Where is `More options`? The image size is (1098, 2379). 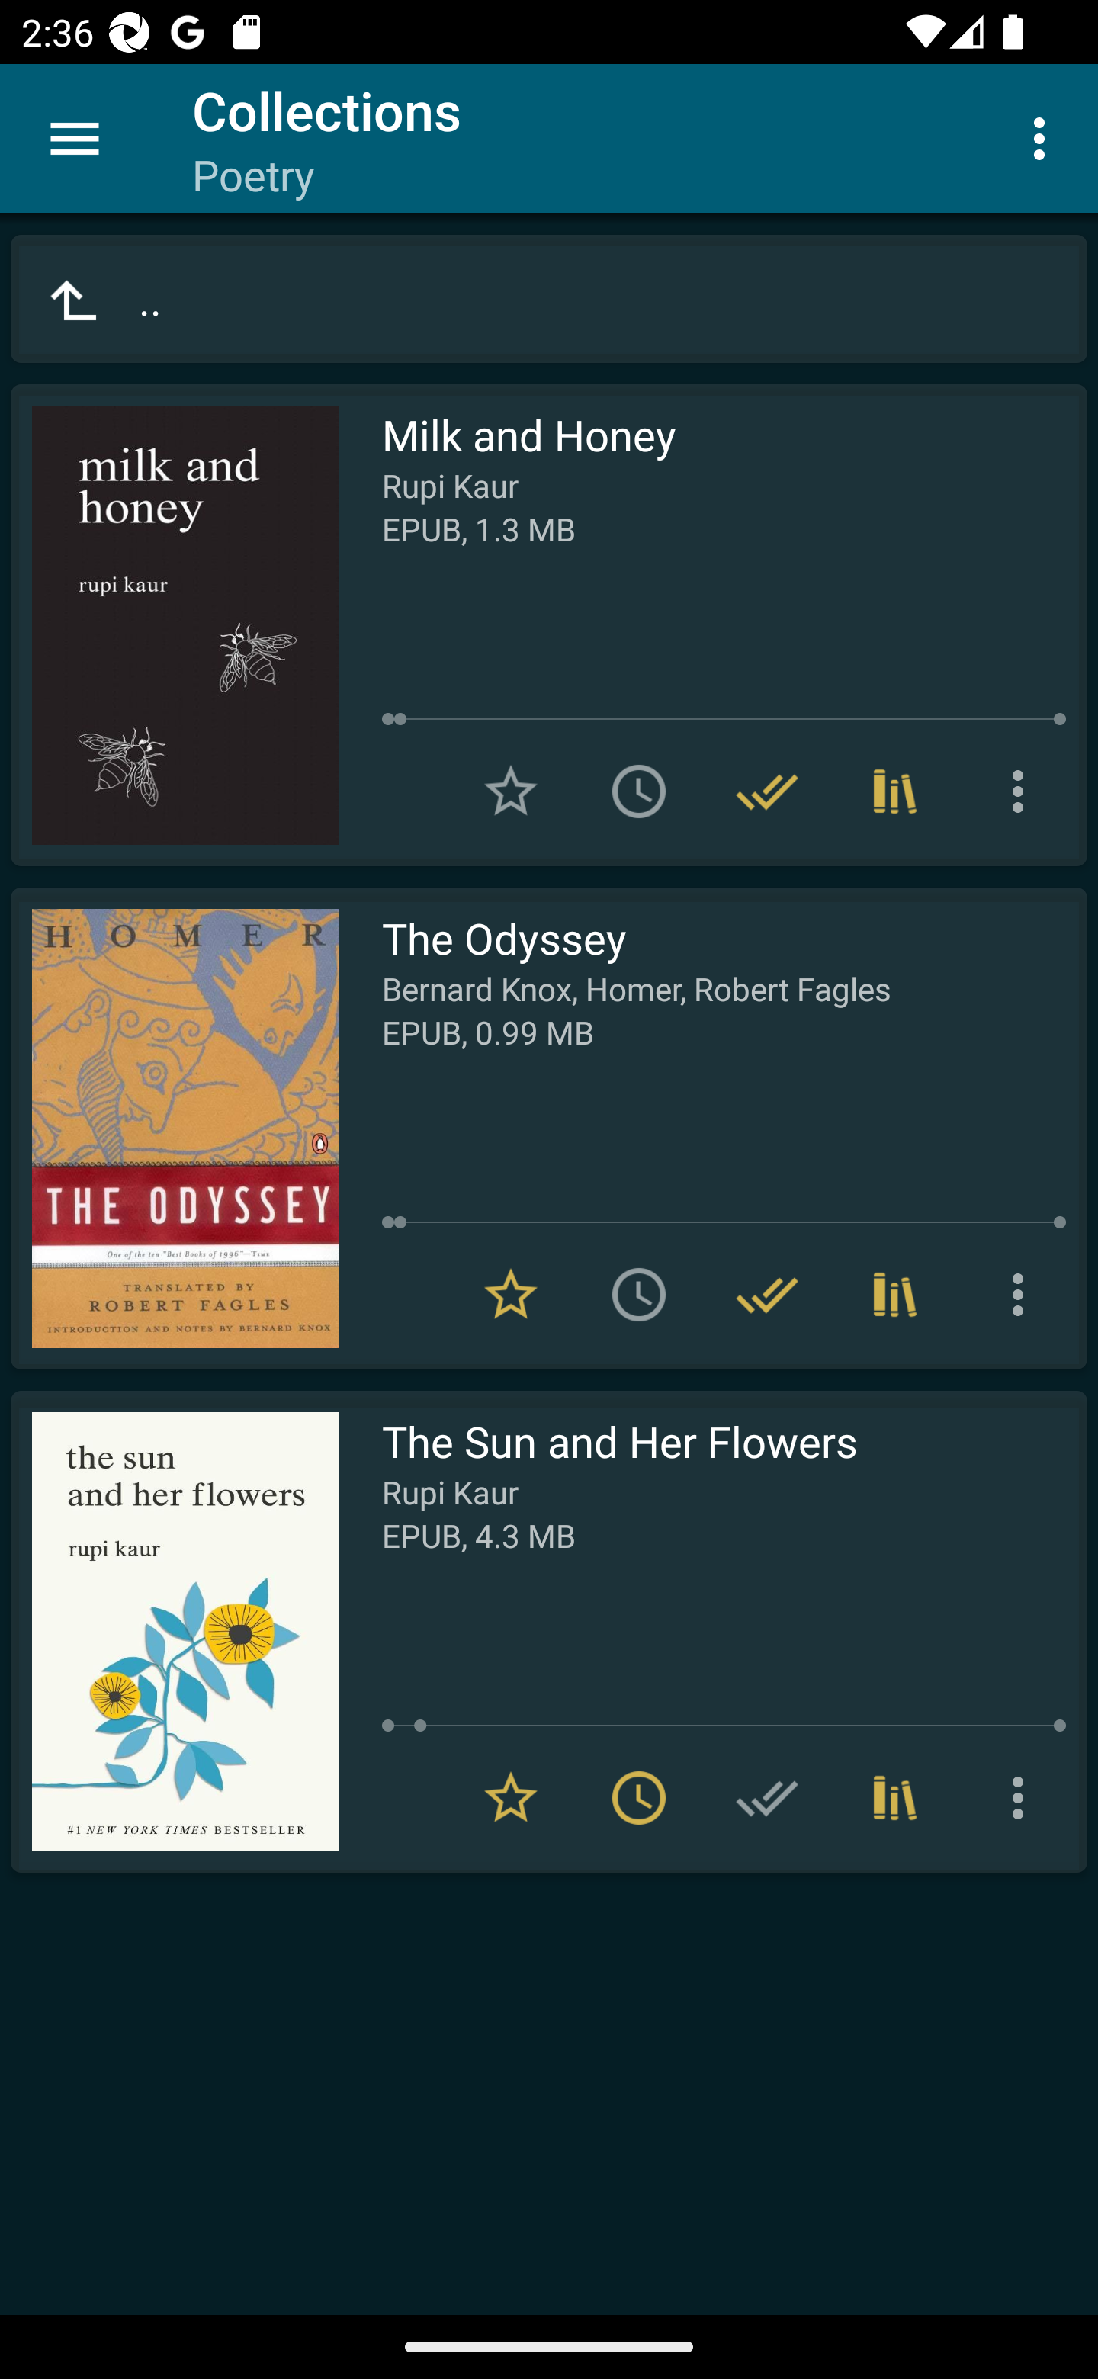
More options is located at coordinates (1045, 137).